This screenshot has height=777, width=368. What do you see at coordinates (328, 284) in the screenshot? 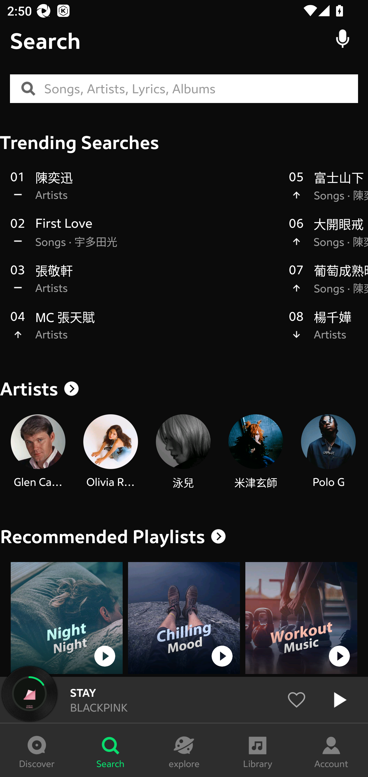
I see `07 葡萄成熟時 Songs · 陳奕迅` at bounding box center [328, 284].